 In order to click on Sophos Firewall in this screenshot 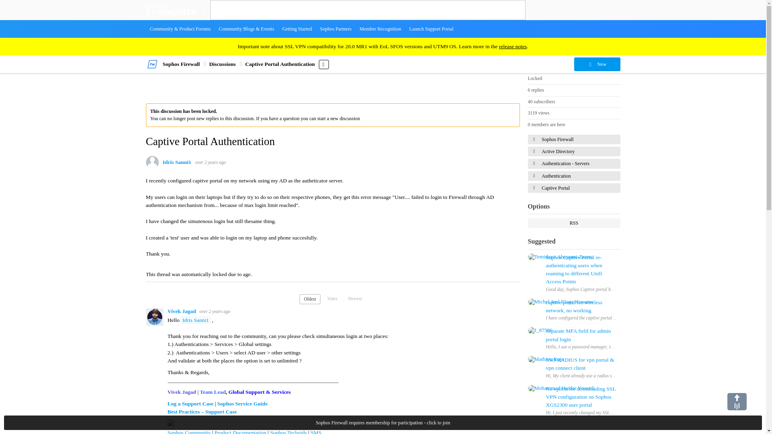, I will do `click(181, 64)`.